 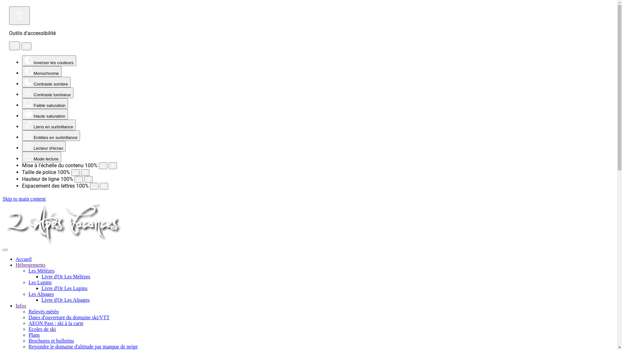 What do you see at coordinates (45, 104) in the screenshot?
I see `Faible saturation` at bounding box center [45, 104].